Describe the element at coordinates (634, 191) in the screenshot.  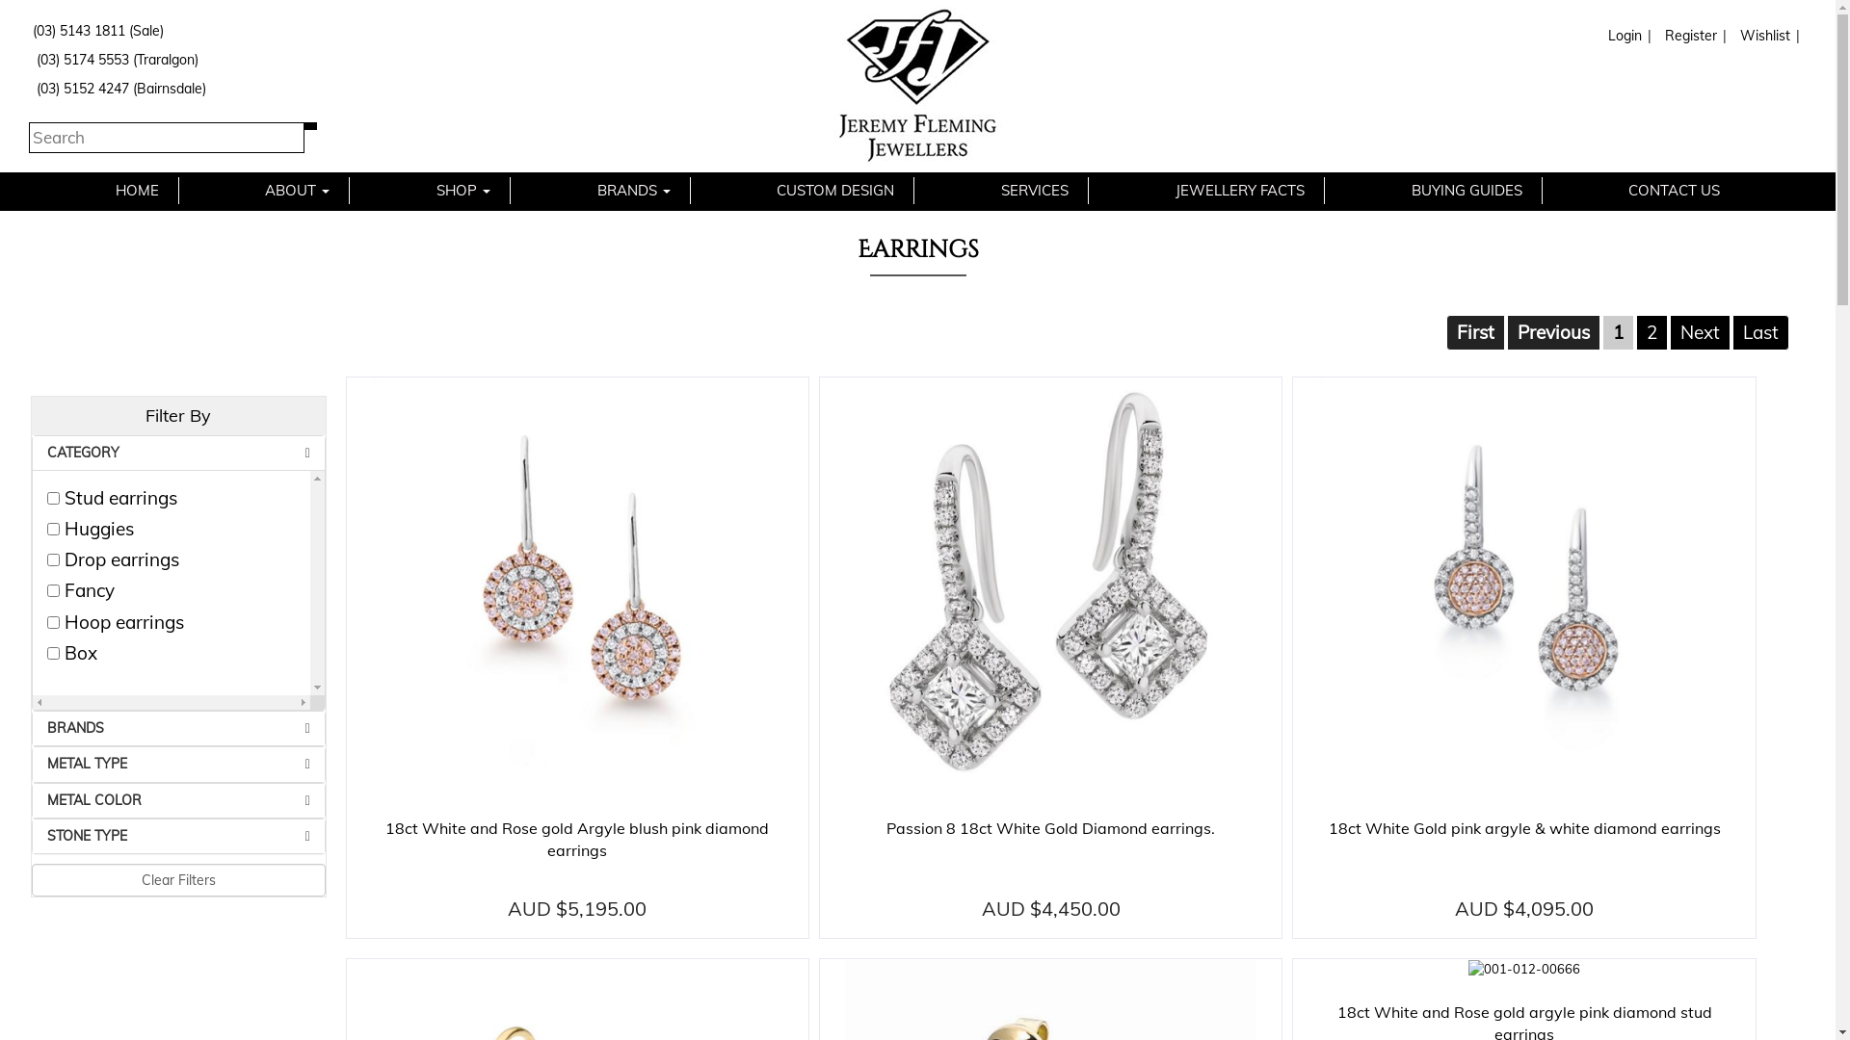
I see `BRANDS` at that location.